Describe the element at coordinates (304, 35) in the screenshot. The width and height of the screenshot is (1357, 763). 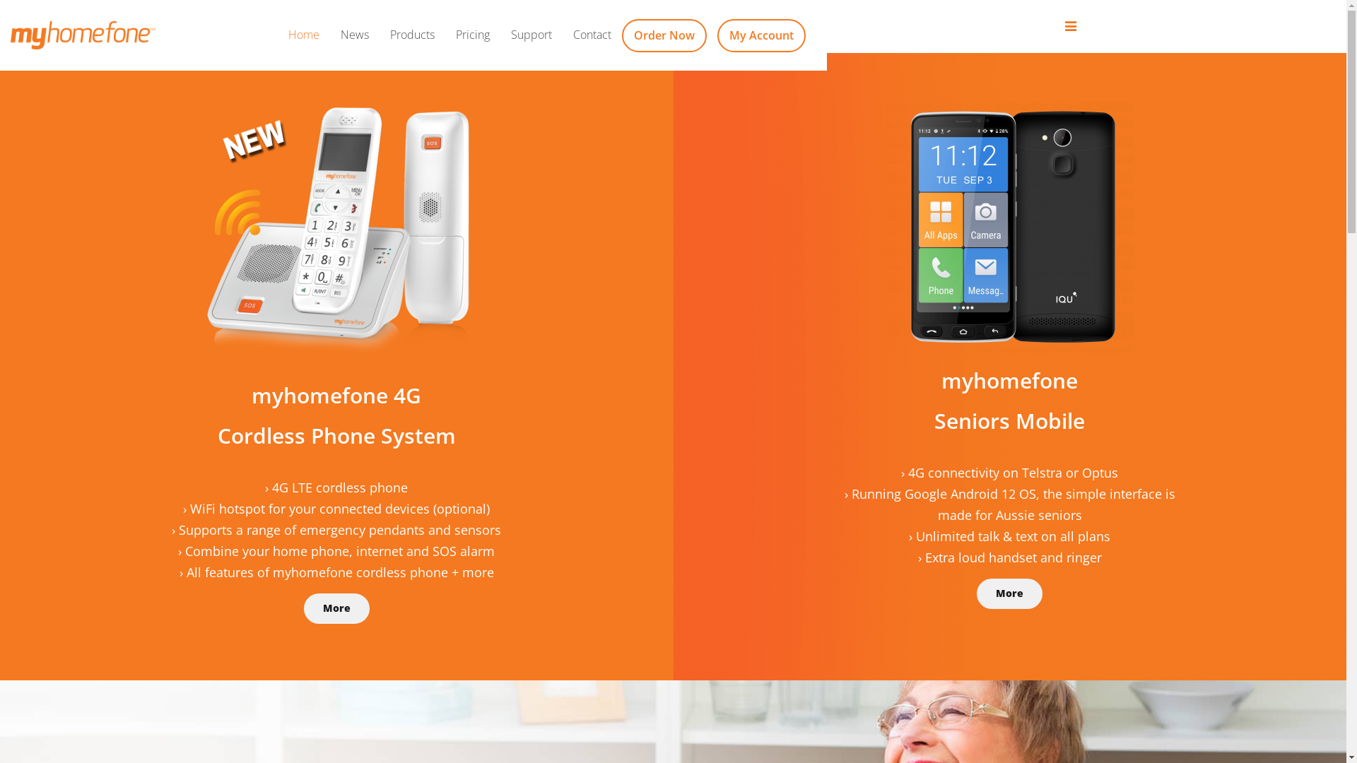
I see `Home` at that location.